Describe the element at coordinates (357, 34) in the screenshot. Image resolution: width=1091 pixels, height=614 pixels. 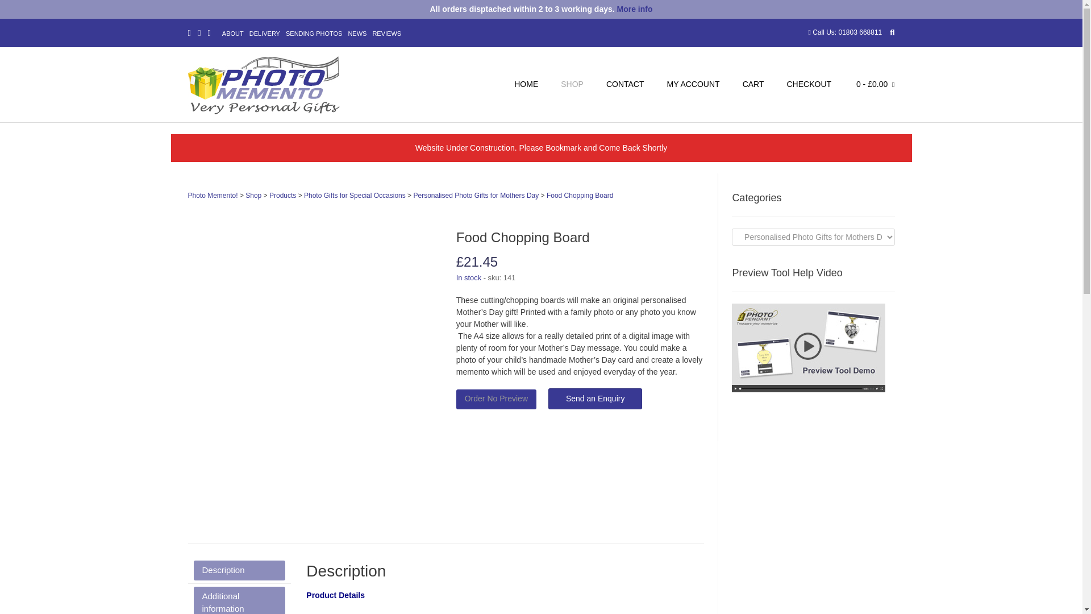
I see `NEWS` at that location.